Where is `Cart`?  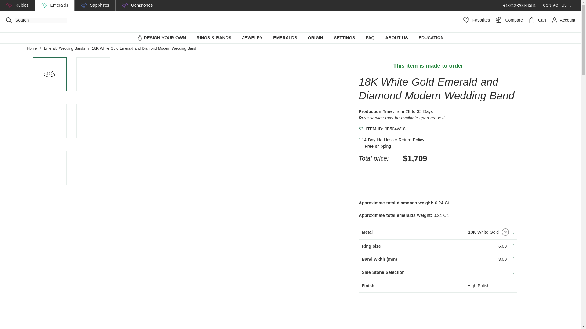
Cart is located at coordinates (536, 20).